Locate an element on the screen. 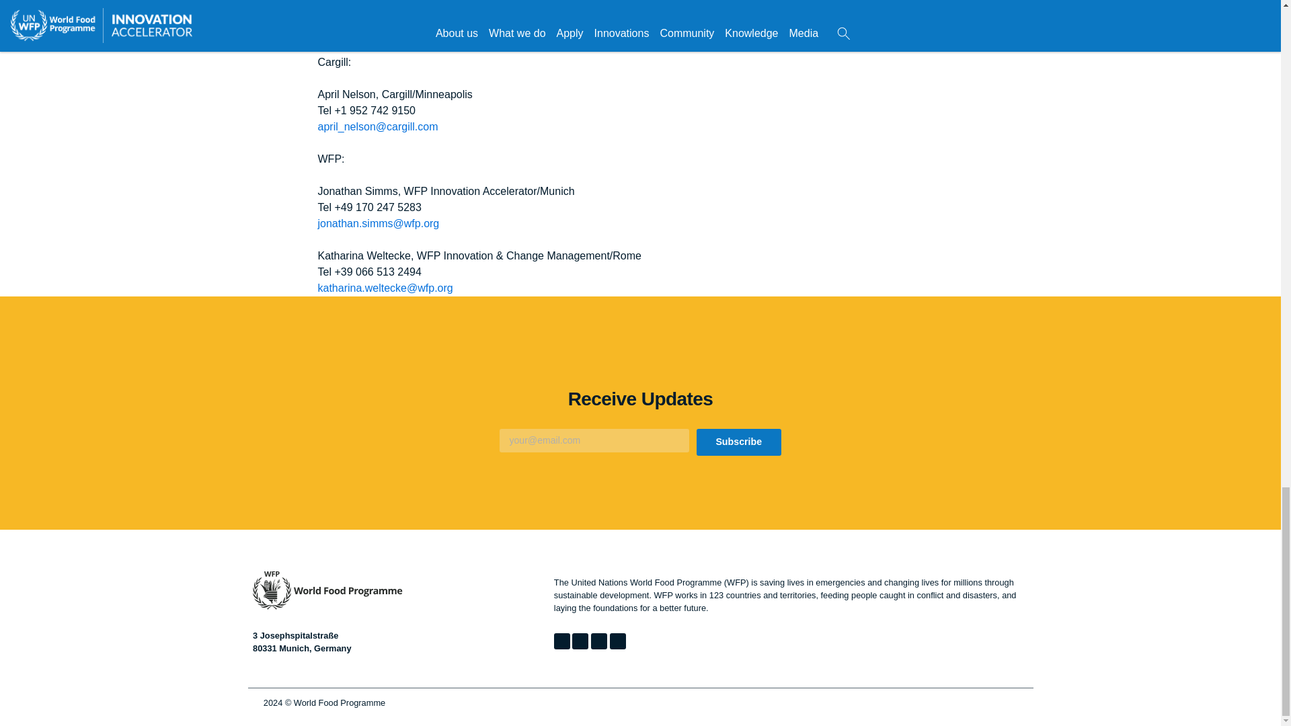 The image size is (1291, 726). Twitter is located at coordinates (562, 641).